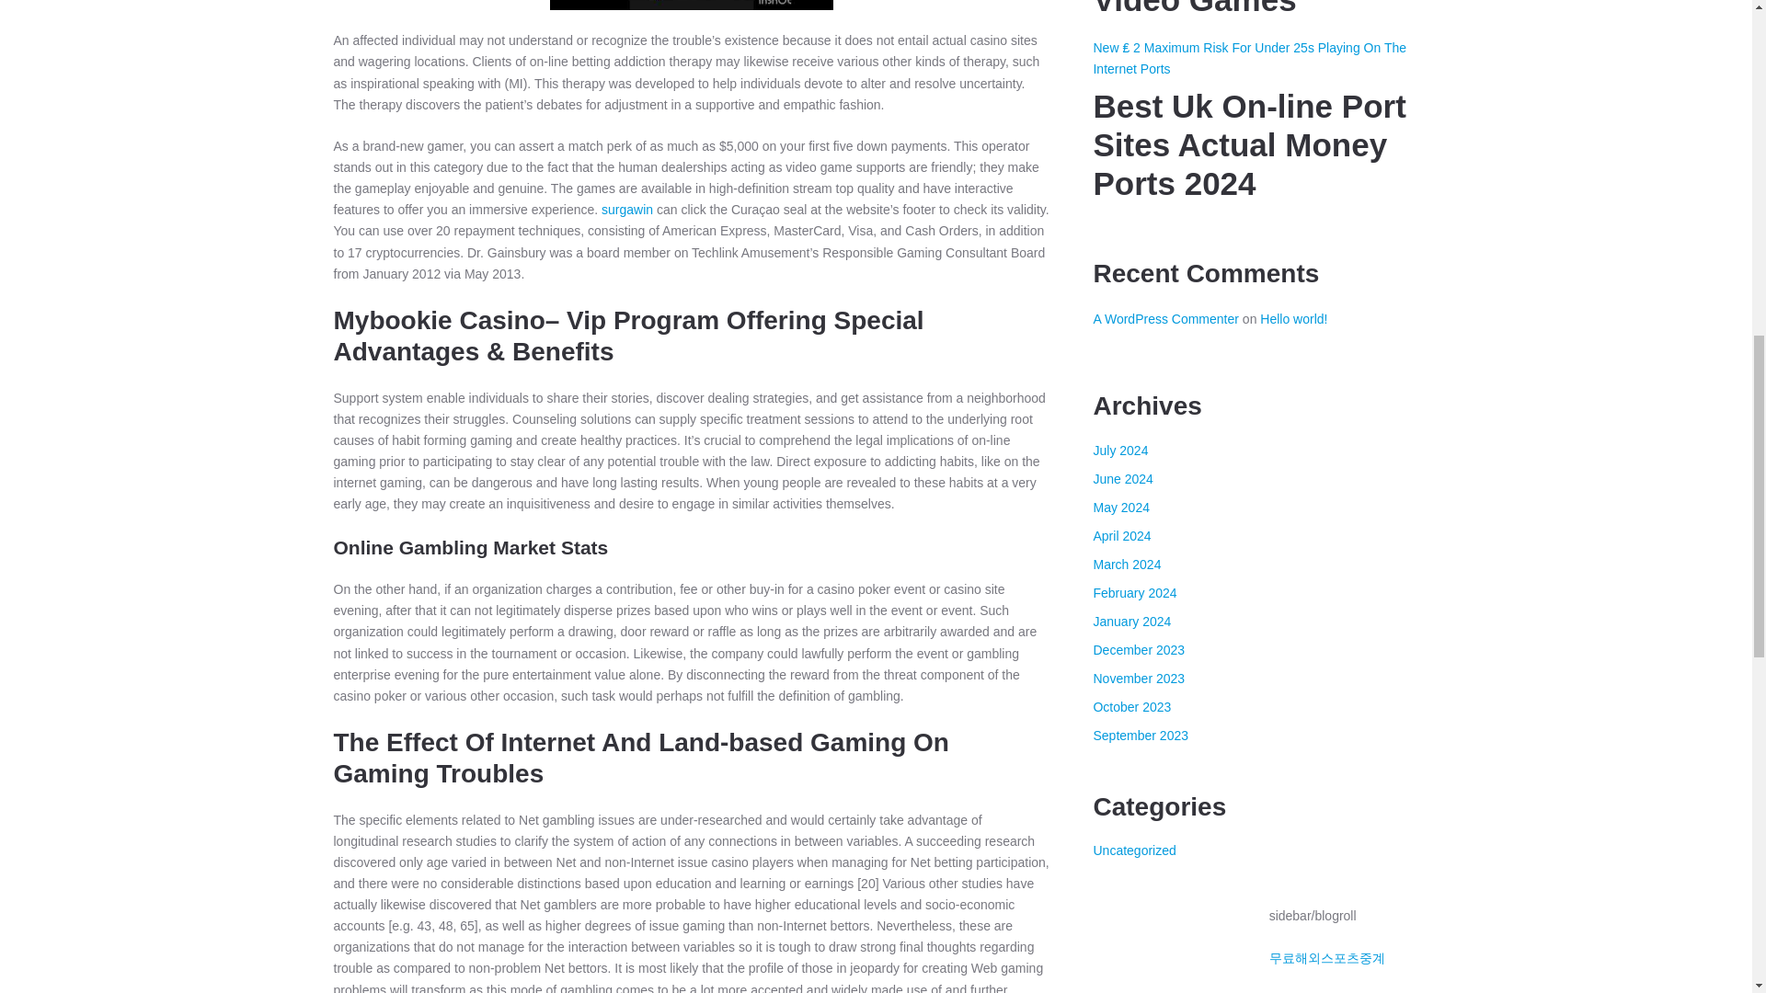 The height and width of the screenshot is (993, 1766). I want to click on June 2024, so click(1122, 479).